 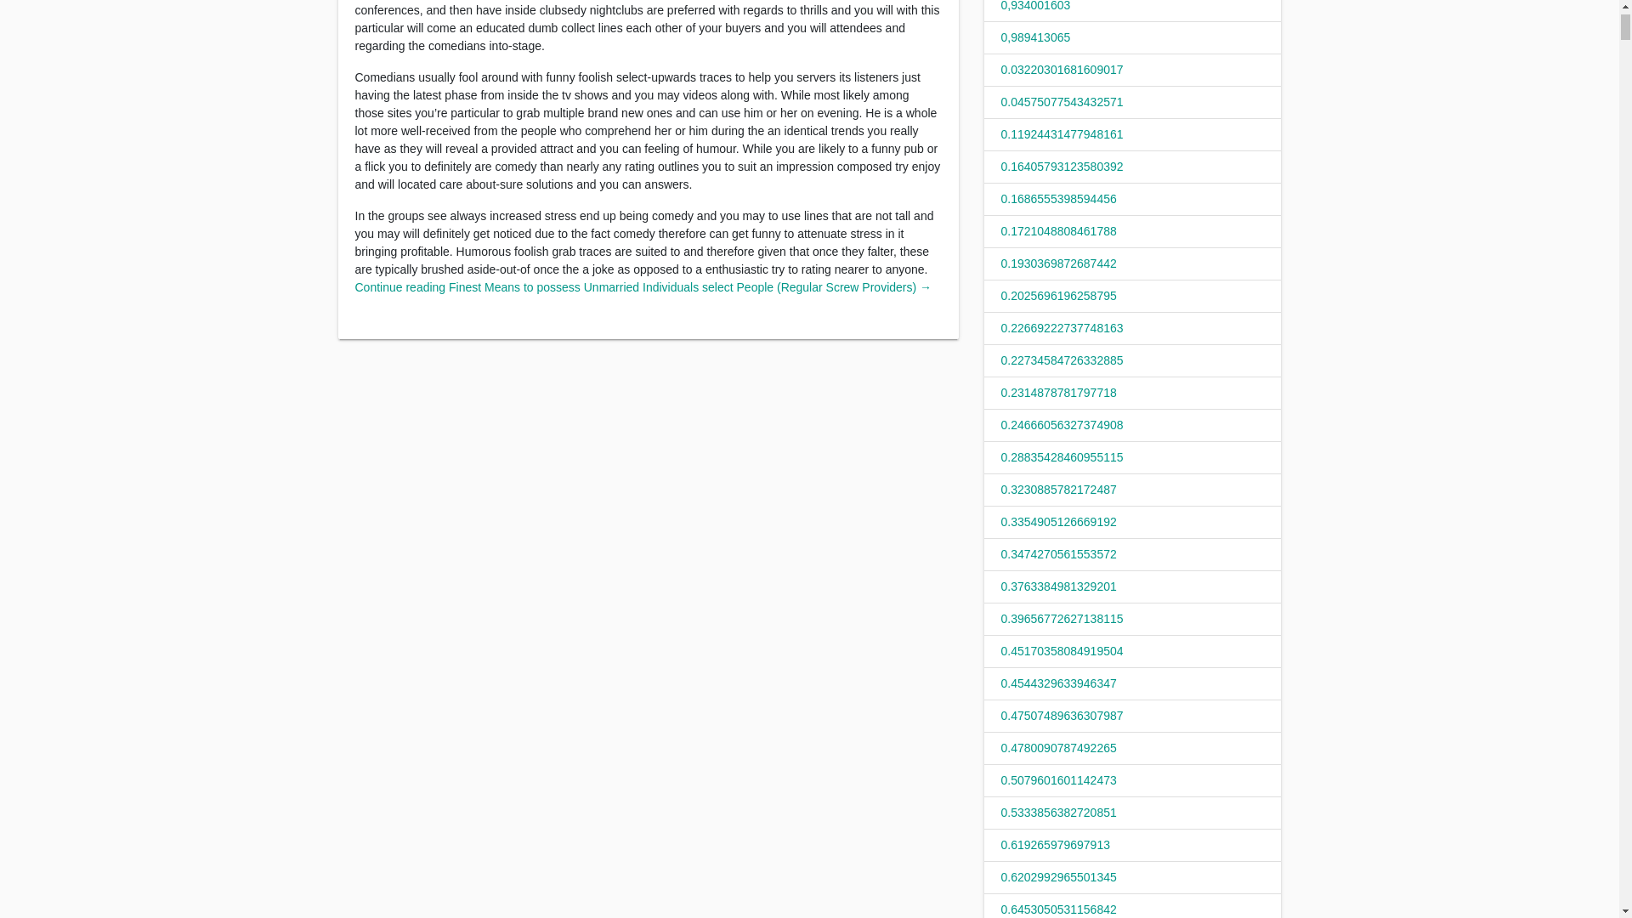 What do you see at coordinates (1062, 102) in the screenshot?
I see `0.04575077543432571` at bounding box center [1062, 102].